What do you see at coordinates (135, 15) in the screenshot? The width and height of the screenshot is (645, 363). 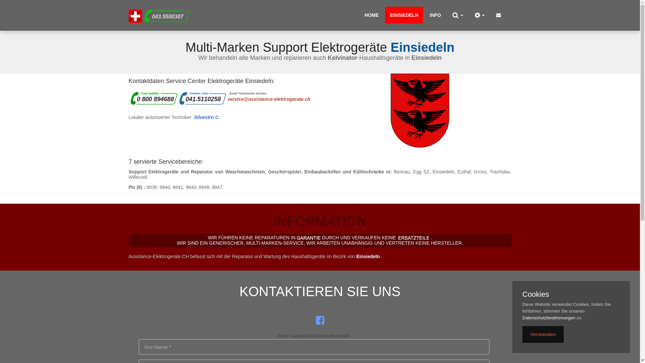 I see `Kelvinator -  Service und Reparaturen in  Einsiedeln` at bounding box center [135, 15].